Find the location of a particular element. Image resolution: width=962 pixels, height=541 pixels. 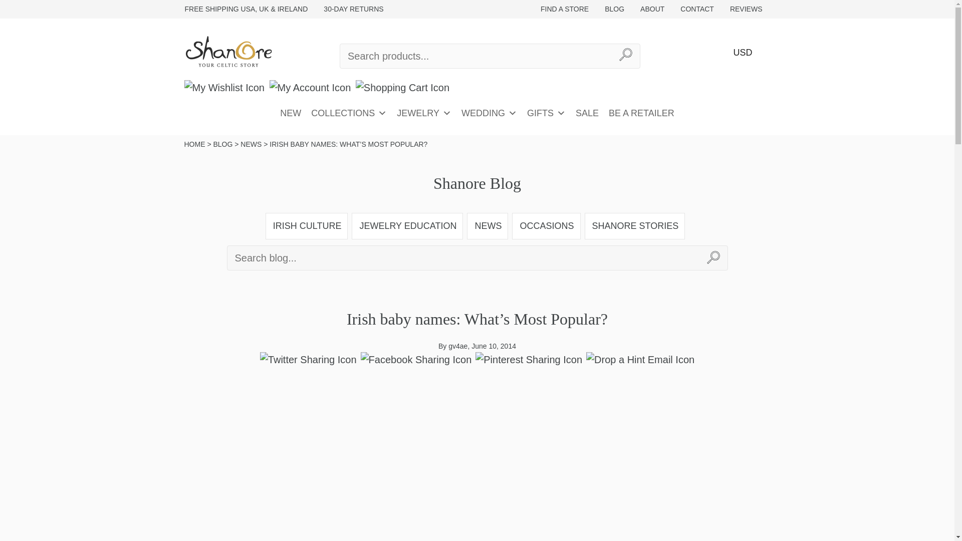

Occasions is located at coordinates (546, 226).